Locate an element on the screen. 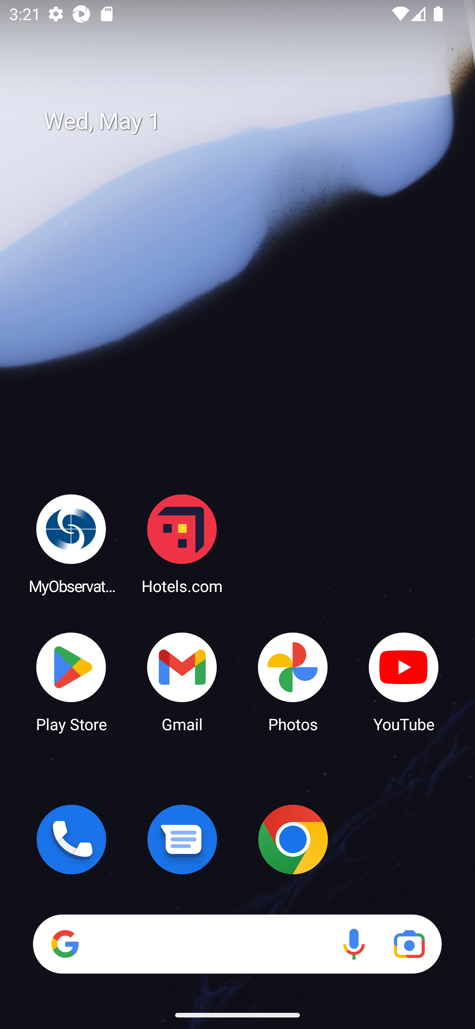 This screenshot has height=1029, width=475. Messages is located at coordinates (182, 839).